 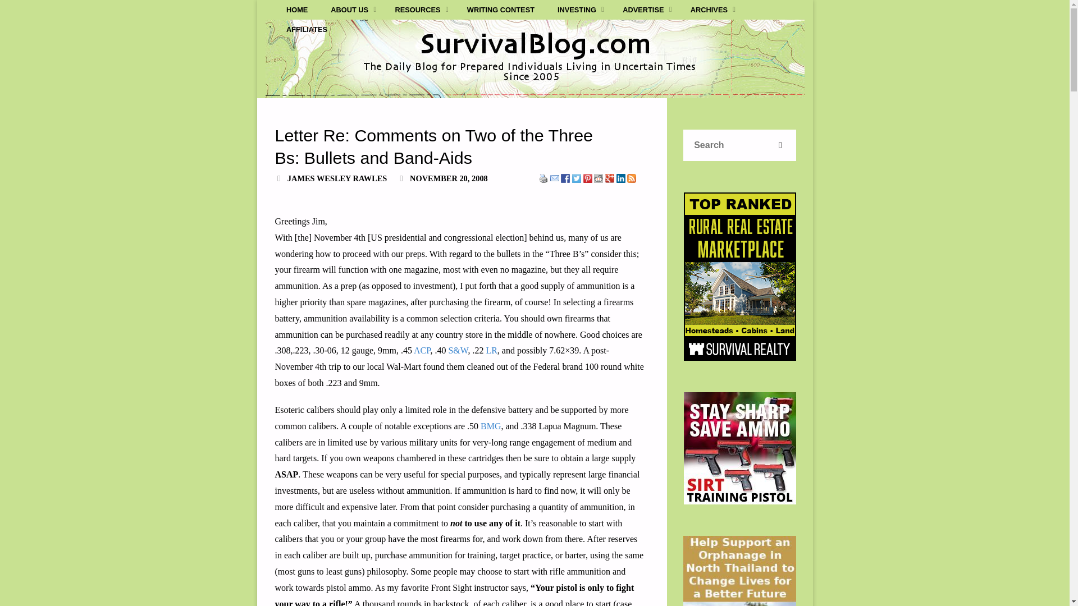 I want to click on BaanSuFan Home, so click(x=740, y=571).